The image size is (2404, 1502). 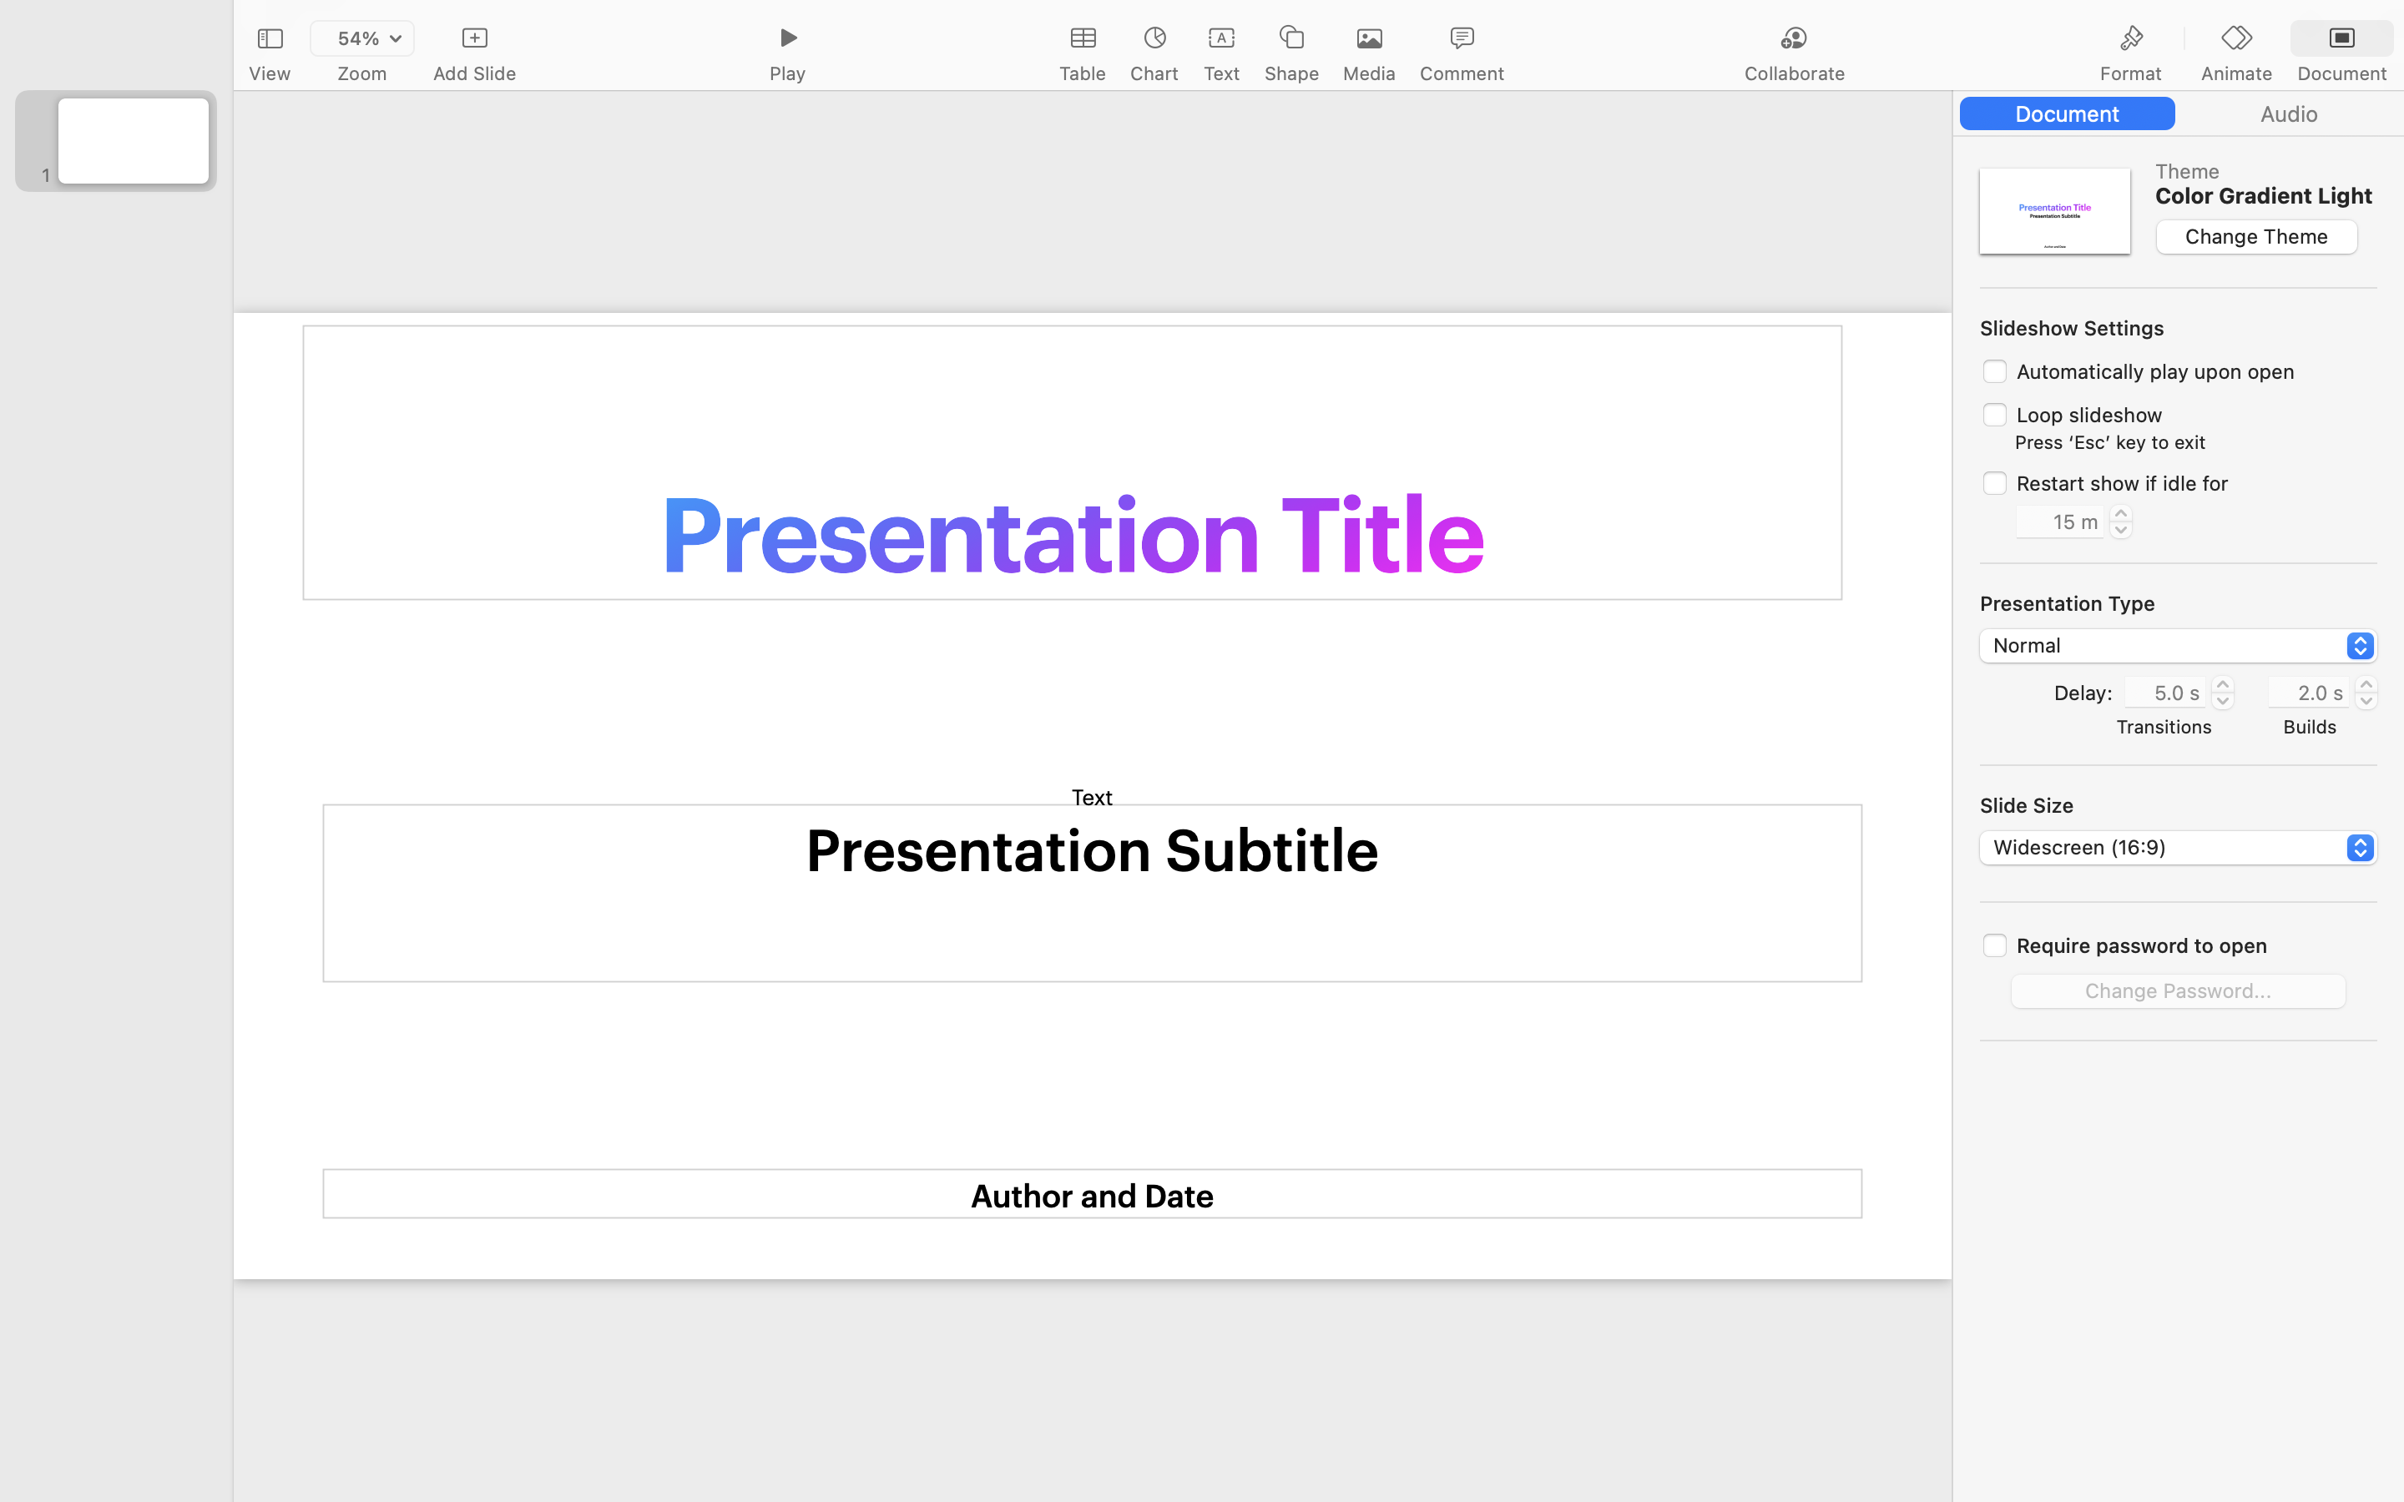 What do you see at coordinates (2179, 113) in the screenshot?
I see `<AXUIElement 0x2876f1d40> {pid=1697}` at bounding box center [2179, 113].